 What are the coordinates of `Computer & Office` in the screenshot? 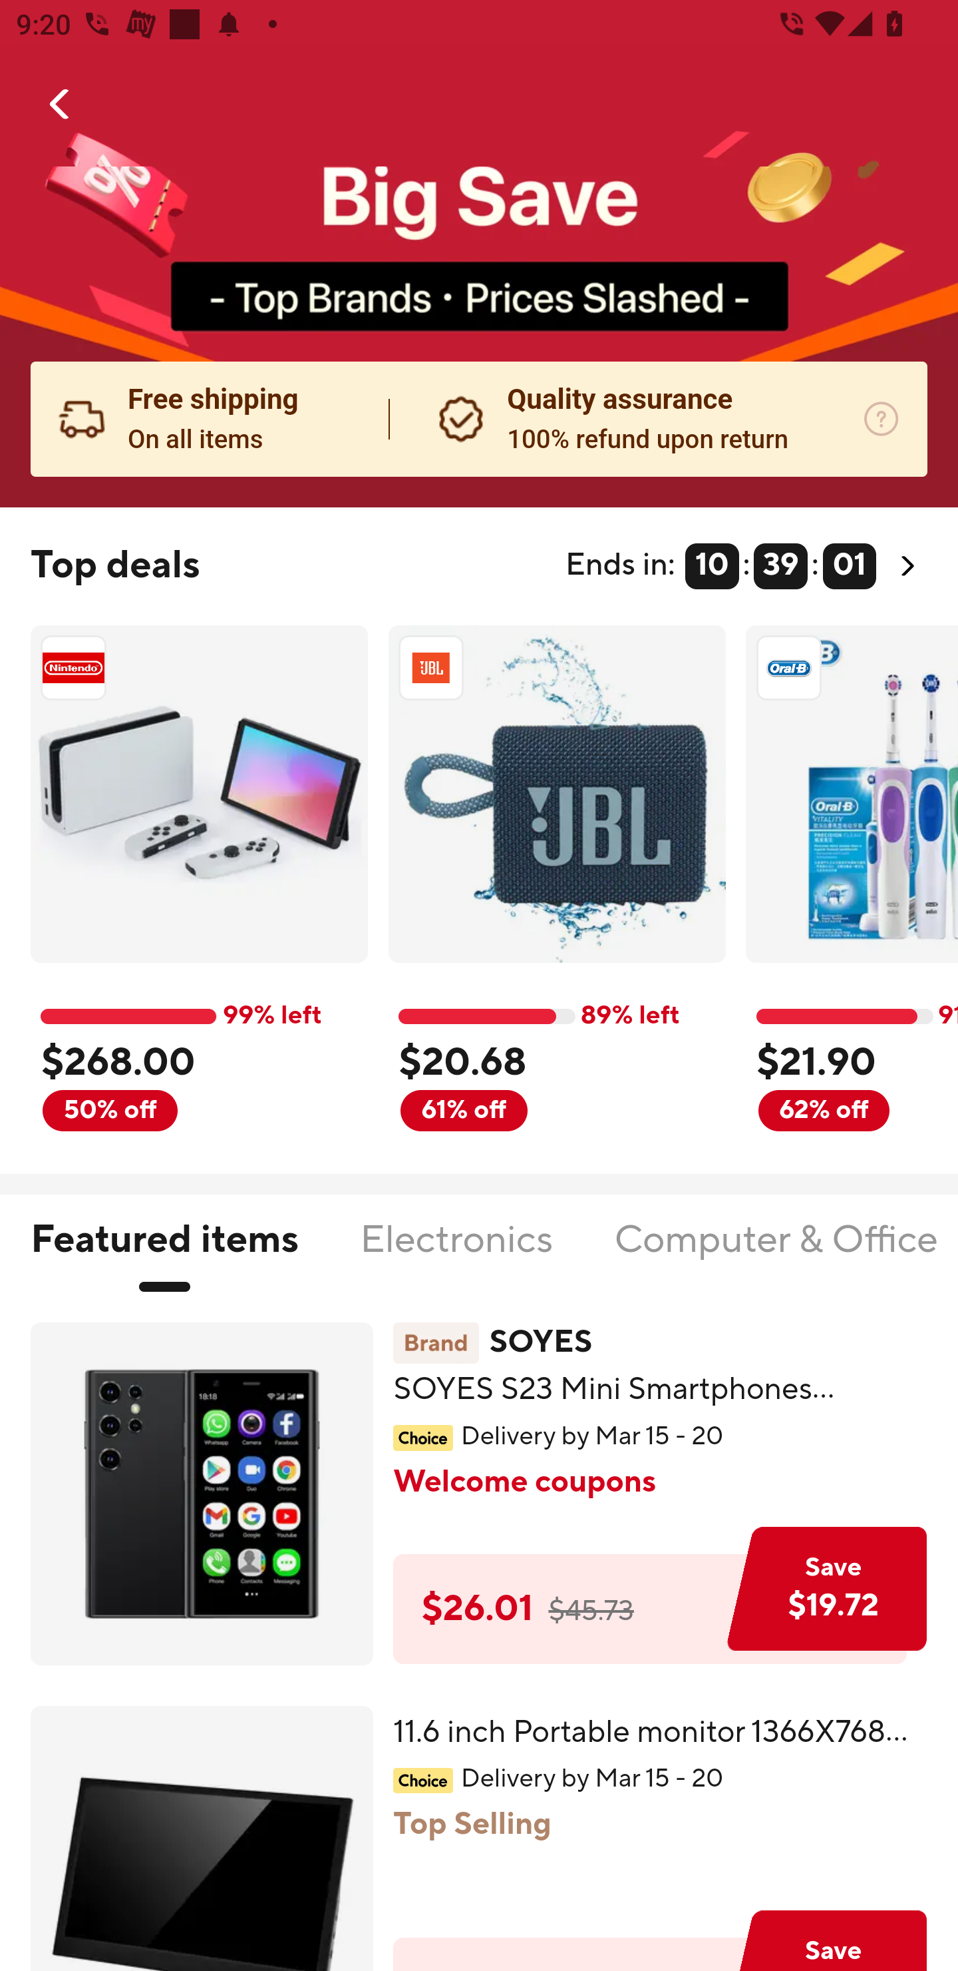 It's located at (775, 1253).